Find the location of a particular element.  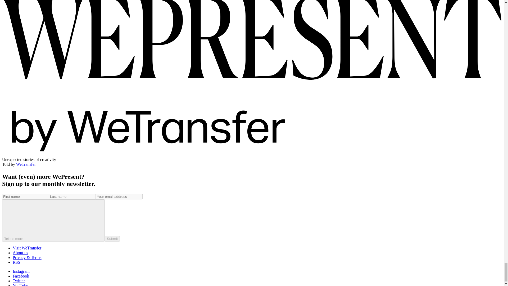

About us is located at coordinates (20, 253).